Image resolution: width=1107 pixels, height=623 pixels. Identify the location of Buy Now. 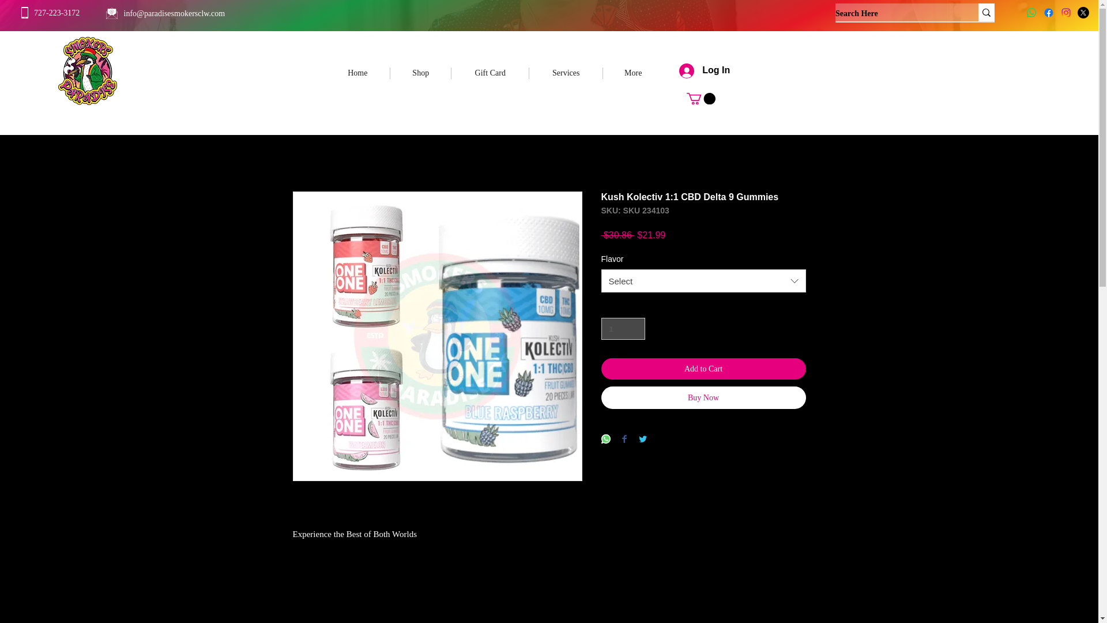
(703, 397).